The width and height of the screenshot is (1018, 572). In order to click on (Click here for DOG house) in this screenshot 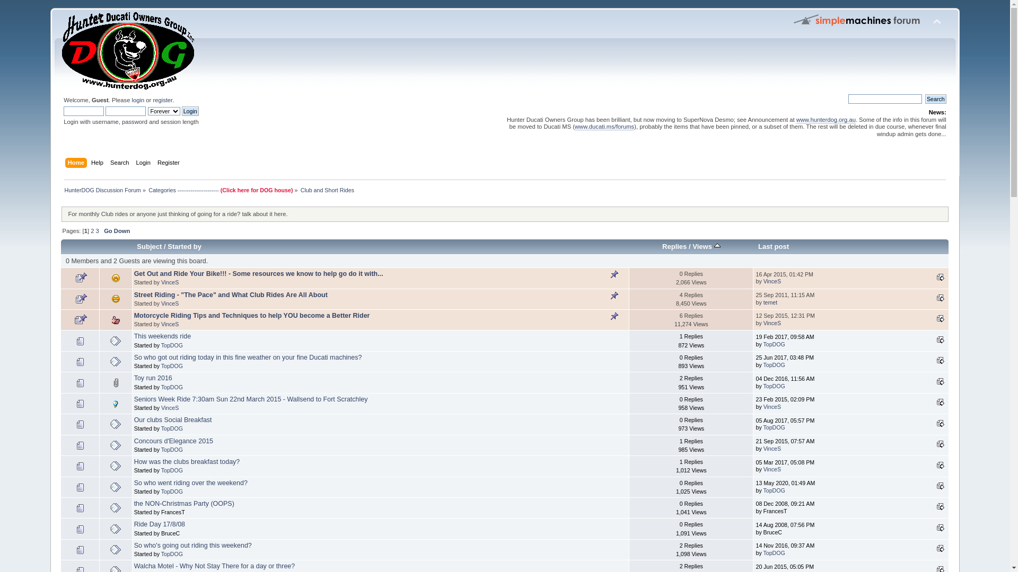, I will do `click(257, 190)`.